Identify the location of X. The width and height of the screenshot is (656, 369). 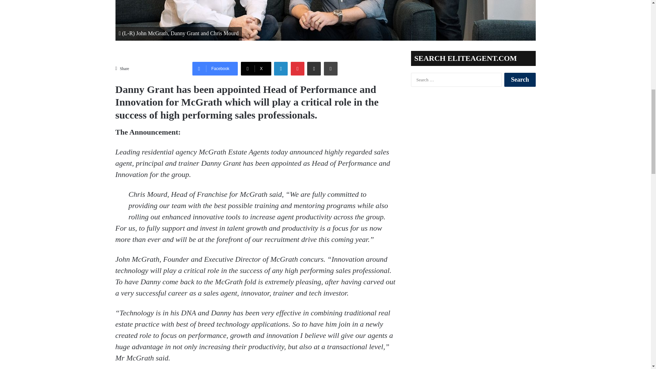
(256, 68).